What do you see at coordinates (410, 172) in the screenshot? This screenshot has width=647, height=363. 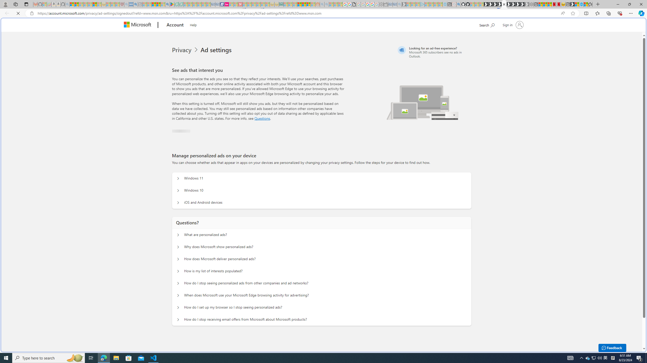 I see `utah sues federal government - Search` at bounding box center [410, 172].